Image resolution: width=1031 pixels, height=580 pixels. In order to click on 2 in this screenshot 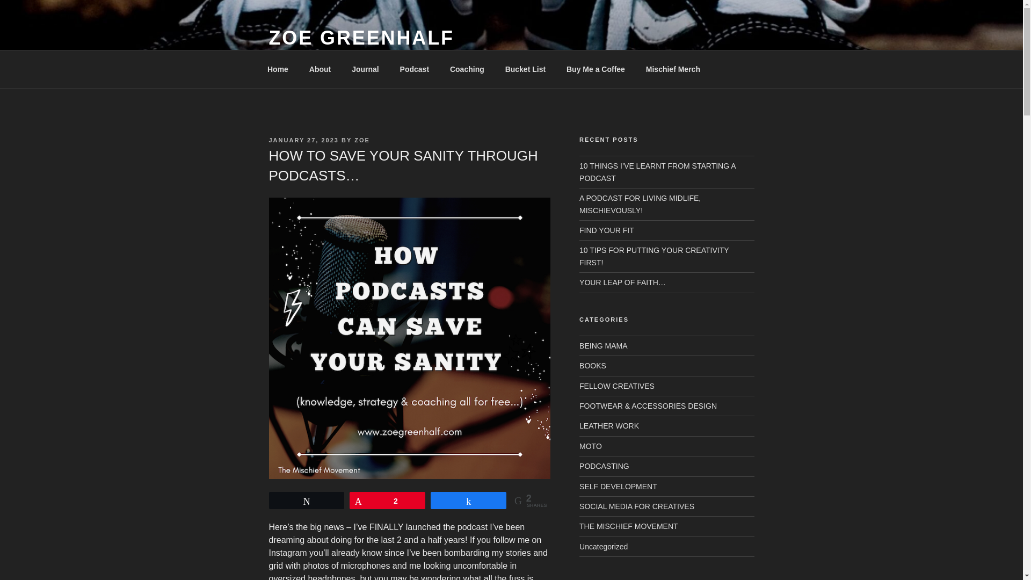, I will do `click(388, 501)`.